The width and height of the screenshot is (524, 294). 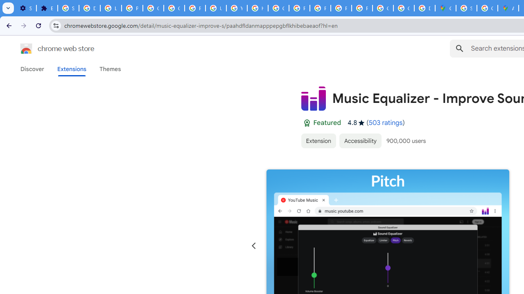 I want to click on Google Account Help, so click(x=153, y=8).